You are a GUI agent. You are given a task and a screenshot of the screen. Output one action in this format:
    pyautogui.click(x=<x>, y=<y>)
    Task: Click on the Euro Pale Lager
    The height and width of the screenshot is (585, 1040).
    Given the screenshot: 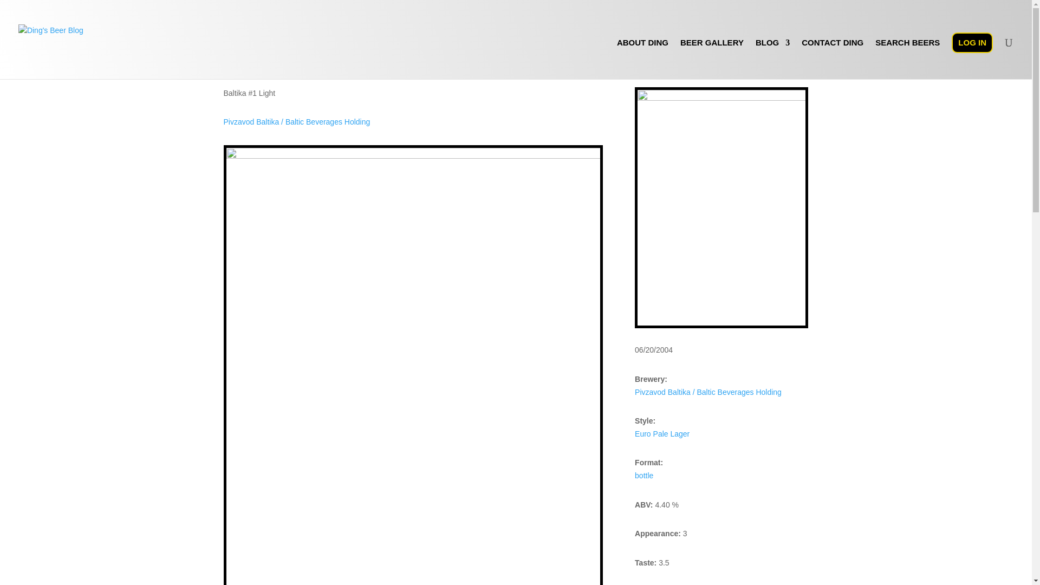 What is the action you would take?
    pyautogui.click(x=662, y=433)
    